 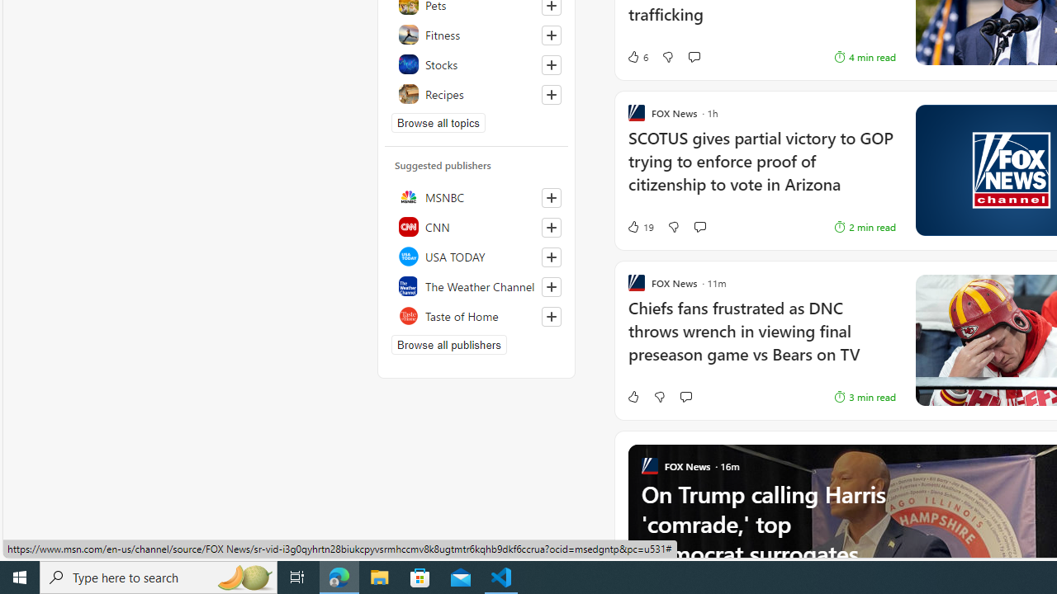 What do you see at coordinates (633, 396) in the screenshot?
I see `Like` at bounding box center [633, 396].